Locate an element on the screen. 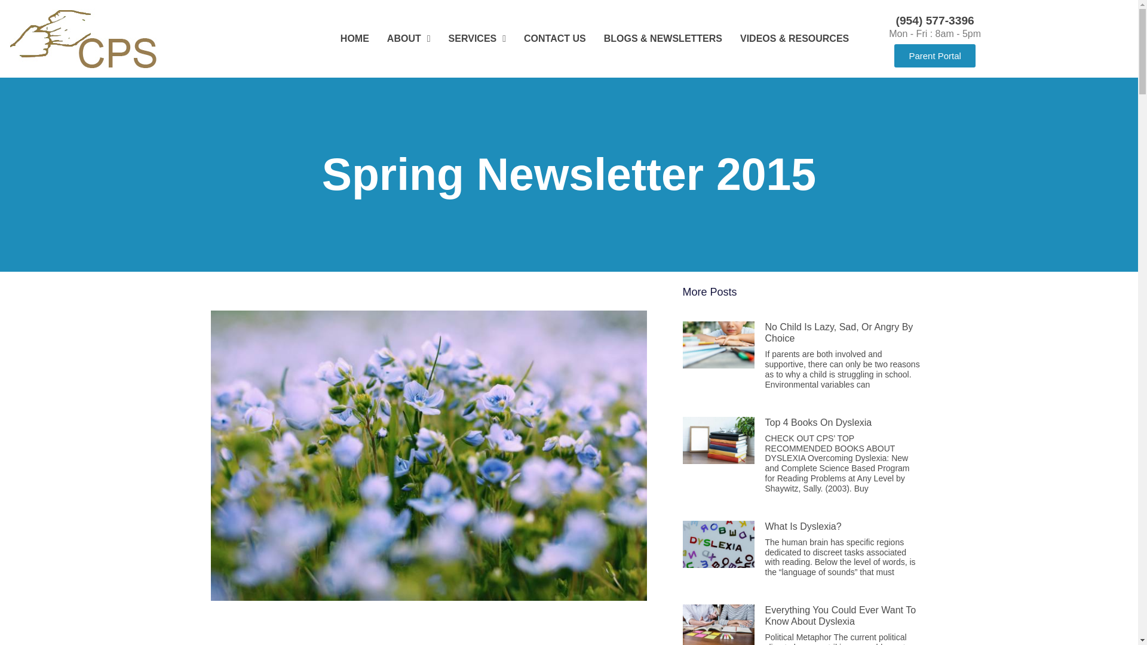  Parent Portal is located at coordinates (935, 56).